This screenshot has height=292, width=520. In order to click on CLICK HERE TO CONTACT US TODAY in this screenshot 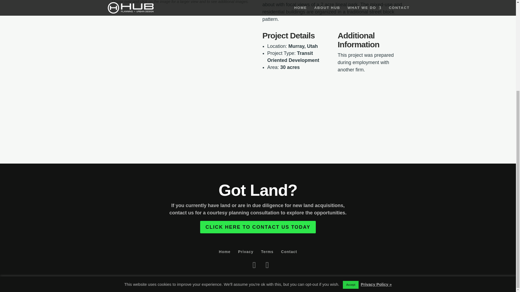, I will do `click(258, 227)`.